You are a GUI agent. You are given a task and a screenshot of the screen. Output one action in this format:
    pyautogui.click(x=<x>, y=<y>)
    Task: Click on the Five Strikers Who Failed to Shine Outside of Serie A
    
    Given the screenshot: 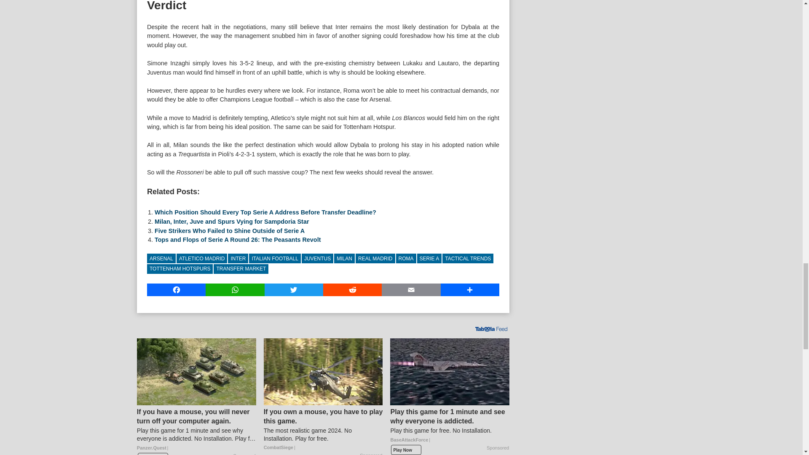 What is the action you would take?
    pyautogui.click(x=229, y=231)
    